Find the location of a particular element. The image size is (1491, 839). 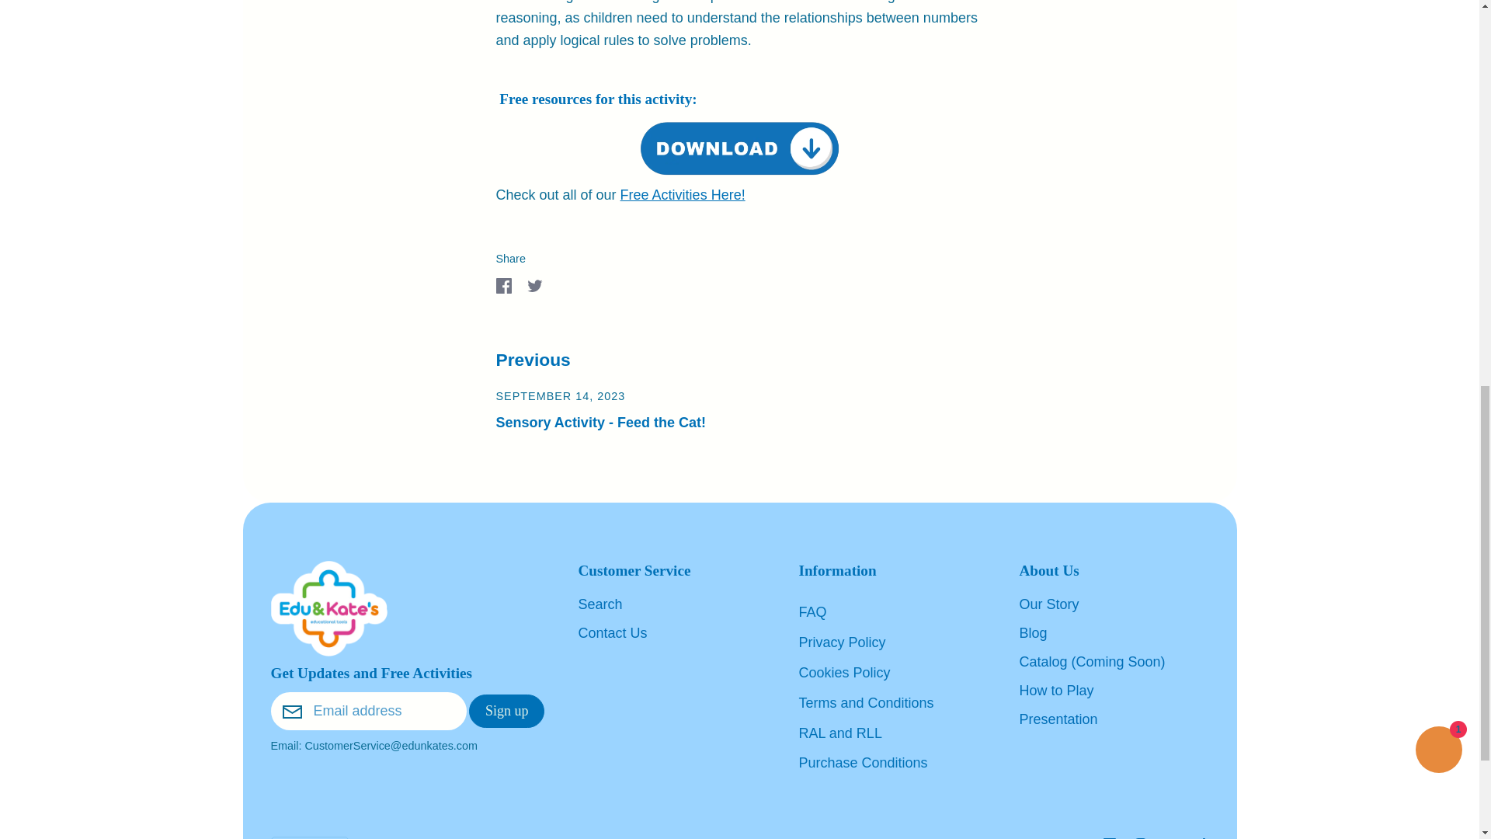

Search is located at coordinates (600, 604).